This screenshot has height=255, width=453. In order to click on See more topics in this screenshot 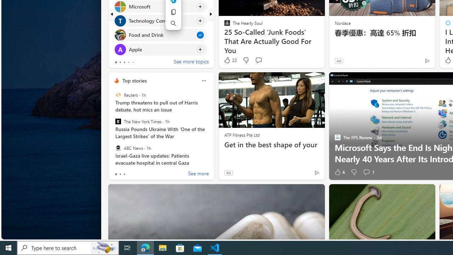, I will do `click(191, 62)`.